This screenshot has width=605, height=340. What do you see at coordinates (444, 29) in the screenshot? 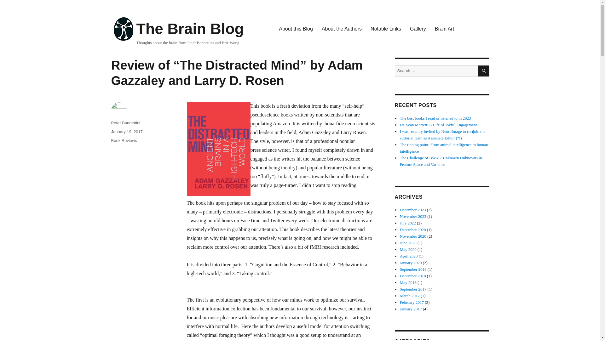
I see `Brain Art` at bounding box center [444, 29].